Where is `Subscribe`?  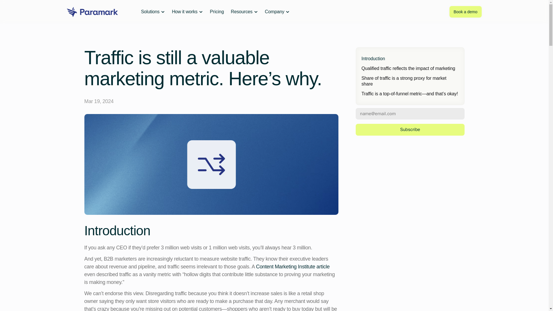
Subscribe is located at coordinates (410, 129).